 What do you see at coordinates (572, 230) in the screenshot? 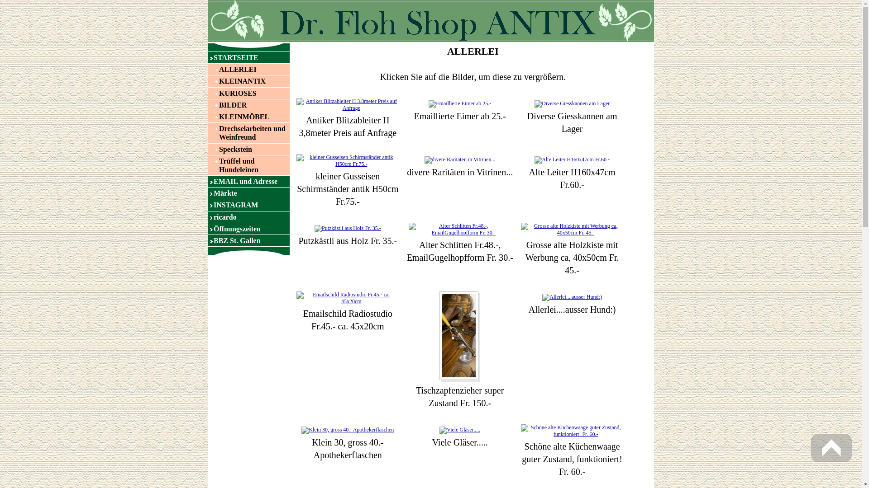
I see `Grosse alte Holzkiste mit Werbung ca, 40x50cm Fr. 45.-` at bounding box center [572, 230].